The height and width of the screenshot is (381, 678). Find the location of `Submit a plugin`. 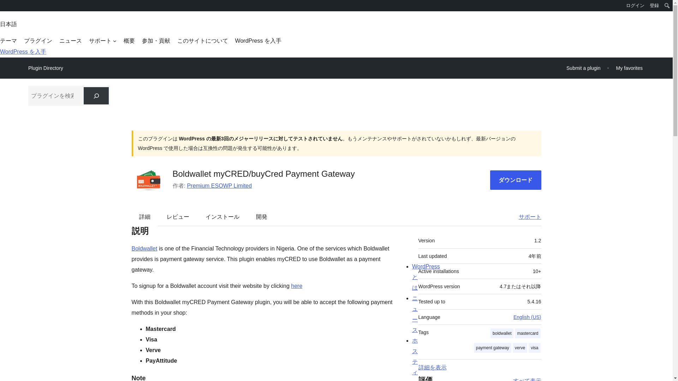

Submit a plugin is located at coordinates (583, 68).